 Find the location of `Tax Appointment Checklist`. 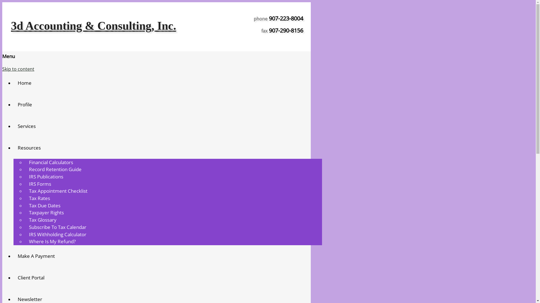

Tax Appointment Checklist is located at coordinates (58, 191).